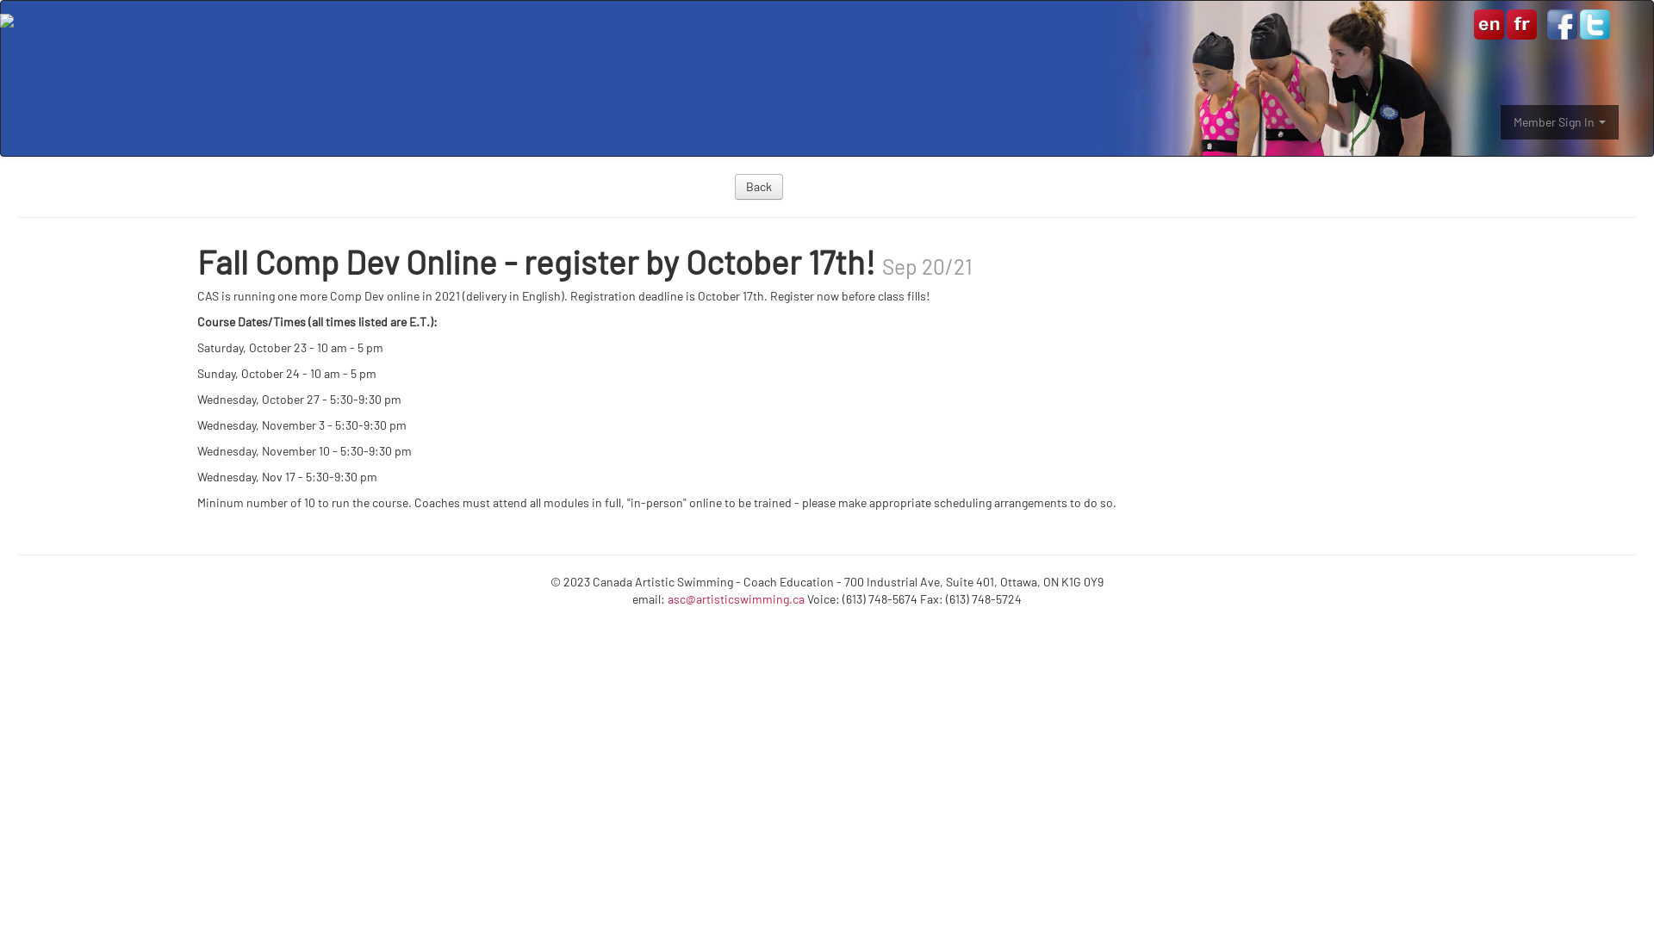  I want to click on Member Sign In, so click(1559, 122).